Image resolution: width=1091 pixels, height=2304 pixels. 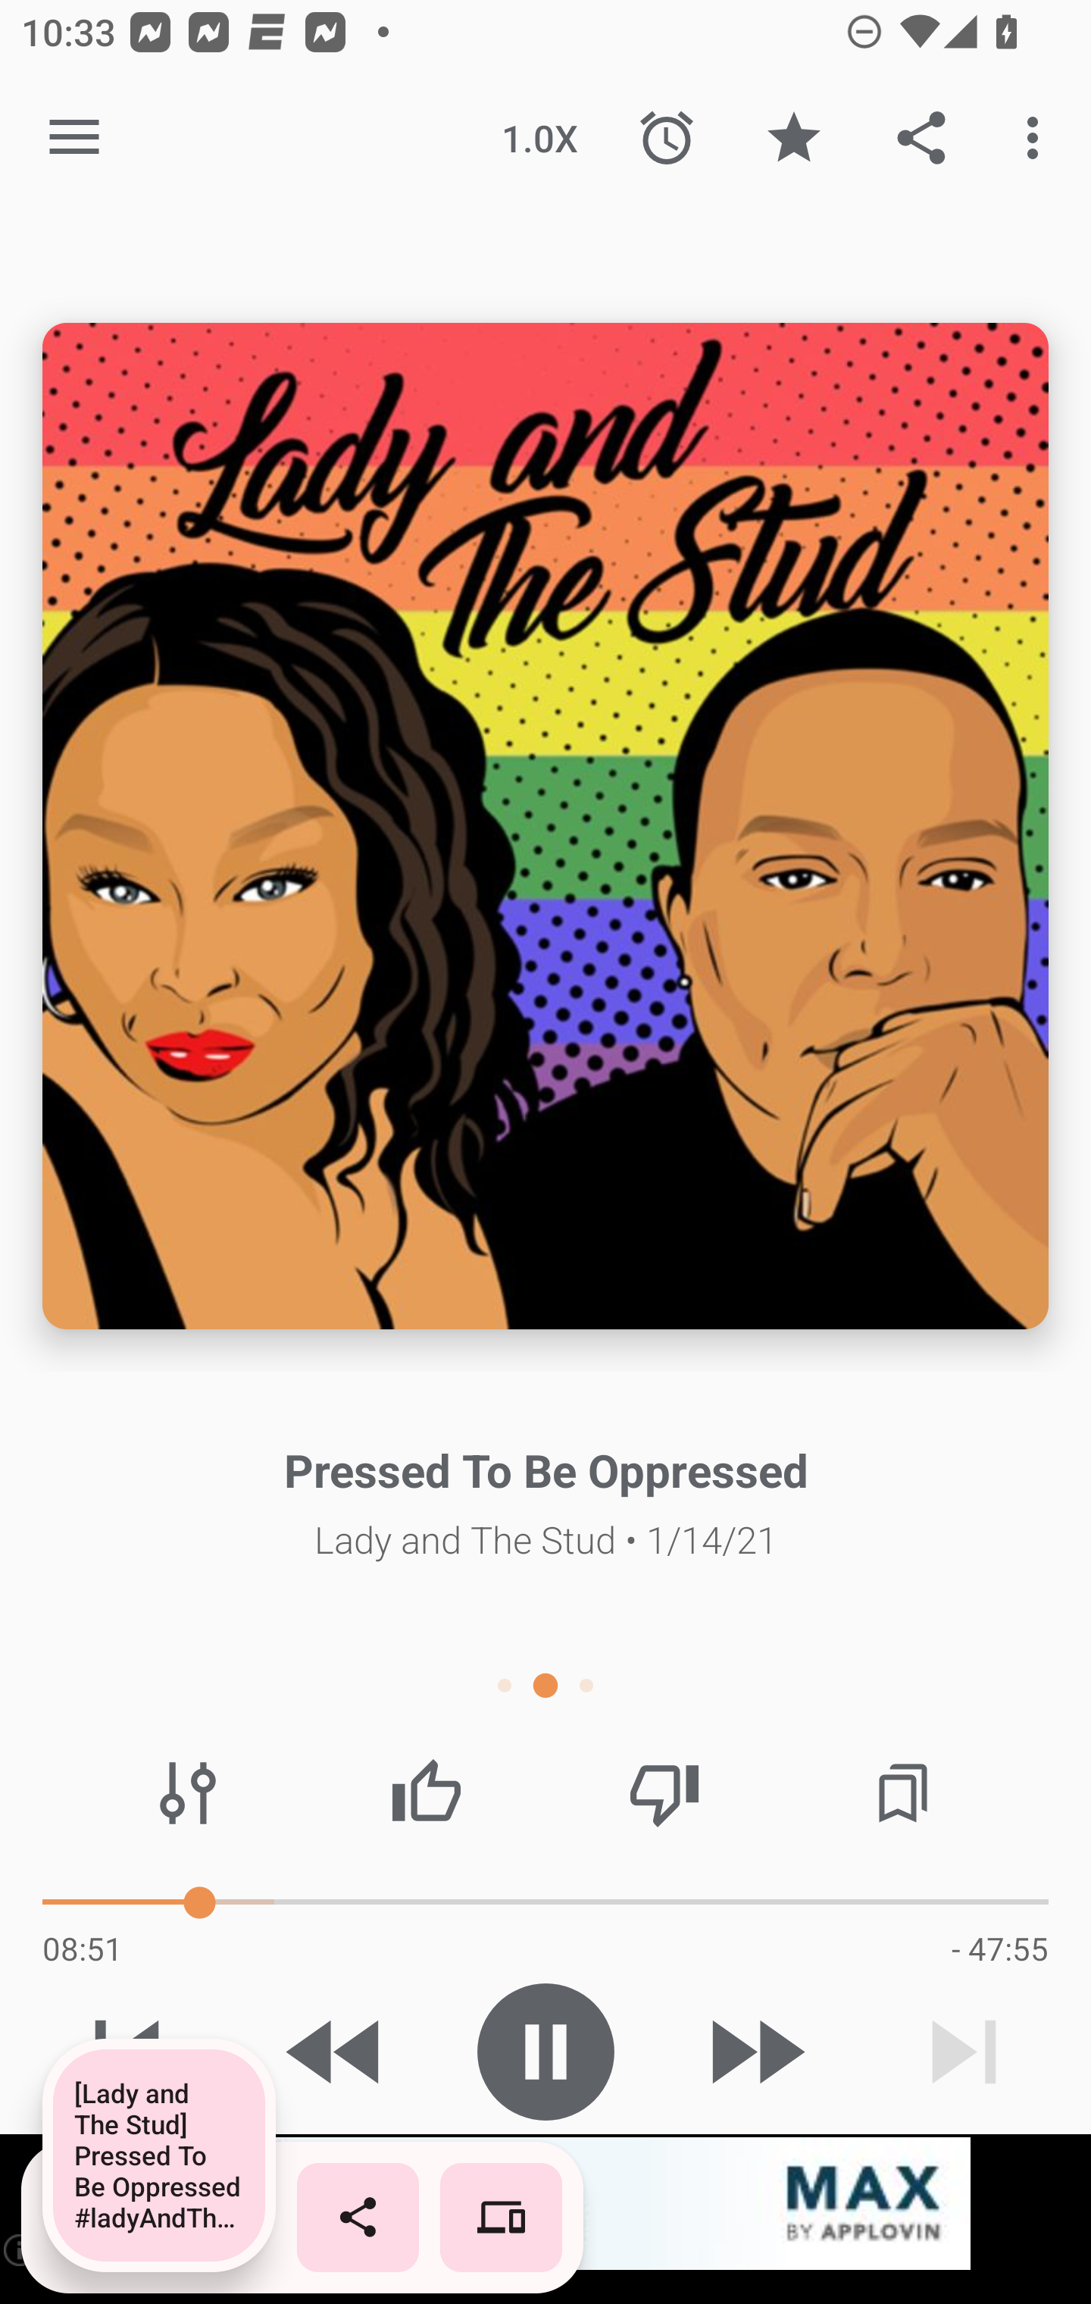 I want to click on Sleep Timer, so click(x=667, y=138).